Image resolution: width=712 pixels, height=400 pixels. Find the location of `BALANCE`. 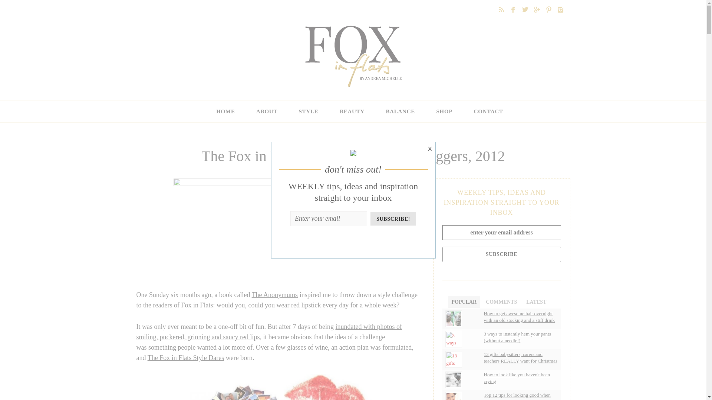

BALANCE is located at coordinates (398, 111).